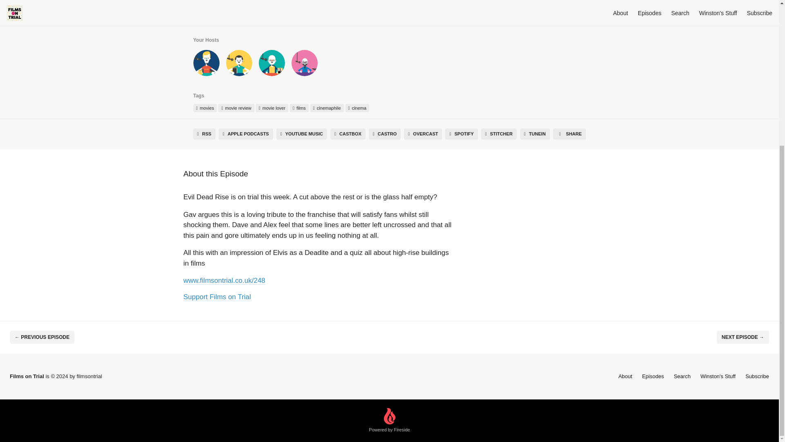 The width and height of the screenshot is (785, 442). Describe the element at coordinates (299, 108) in the screenshot. I see `films` at that location.